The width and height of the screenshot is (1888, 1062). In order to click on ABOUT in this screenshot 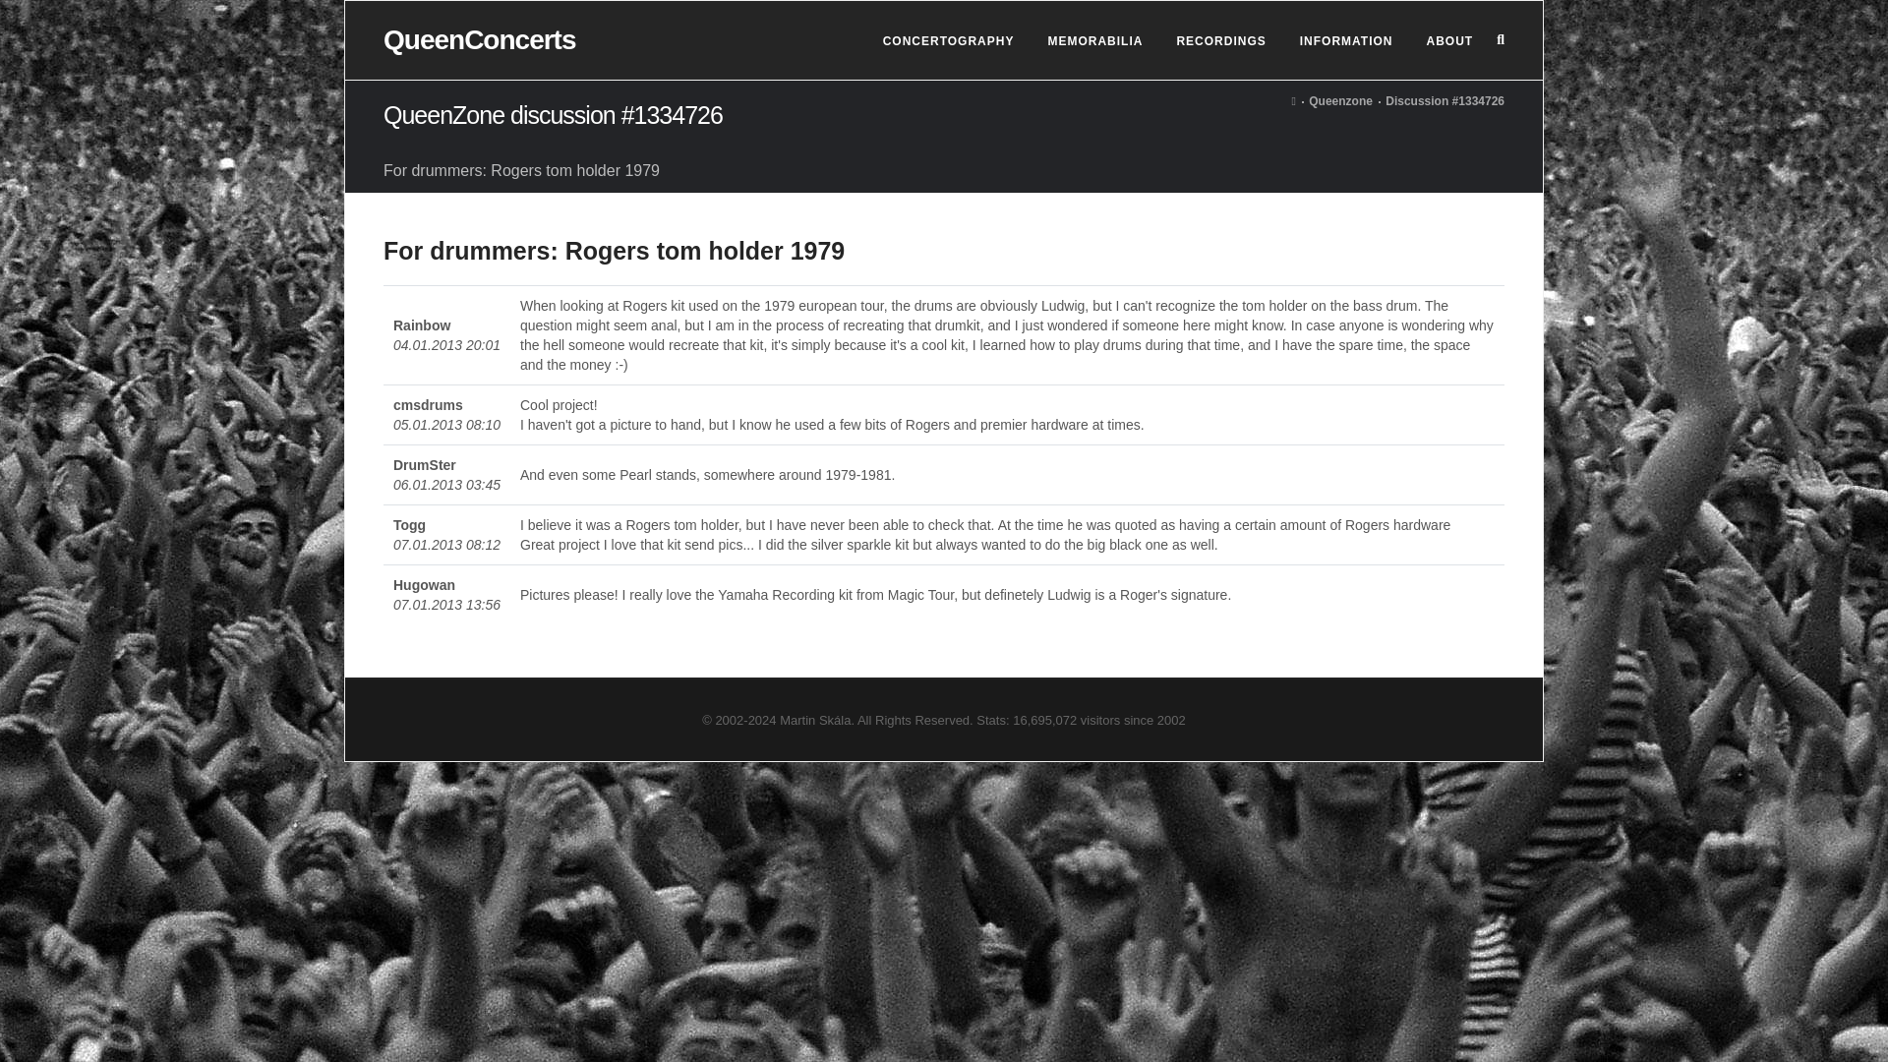, I will do `click(1449, 41)`.